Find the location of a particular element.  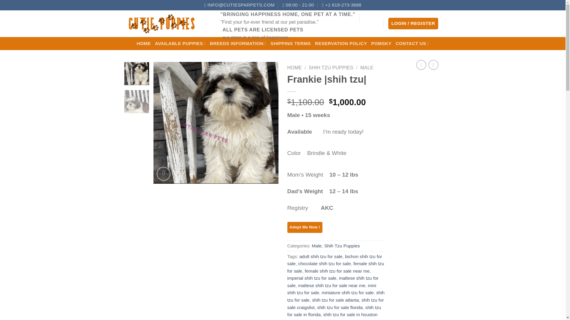

HOME is located at coordinates (143, 44).